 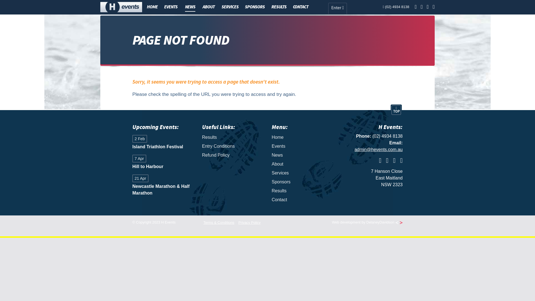 I want to click on Results, so click(x=302, y=191).